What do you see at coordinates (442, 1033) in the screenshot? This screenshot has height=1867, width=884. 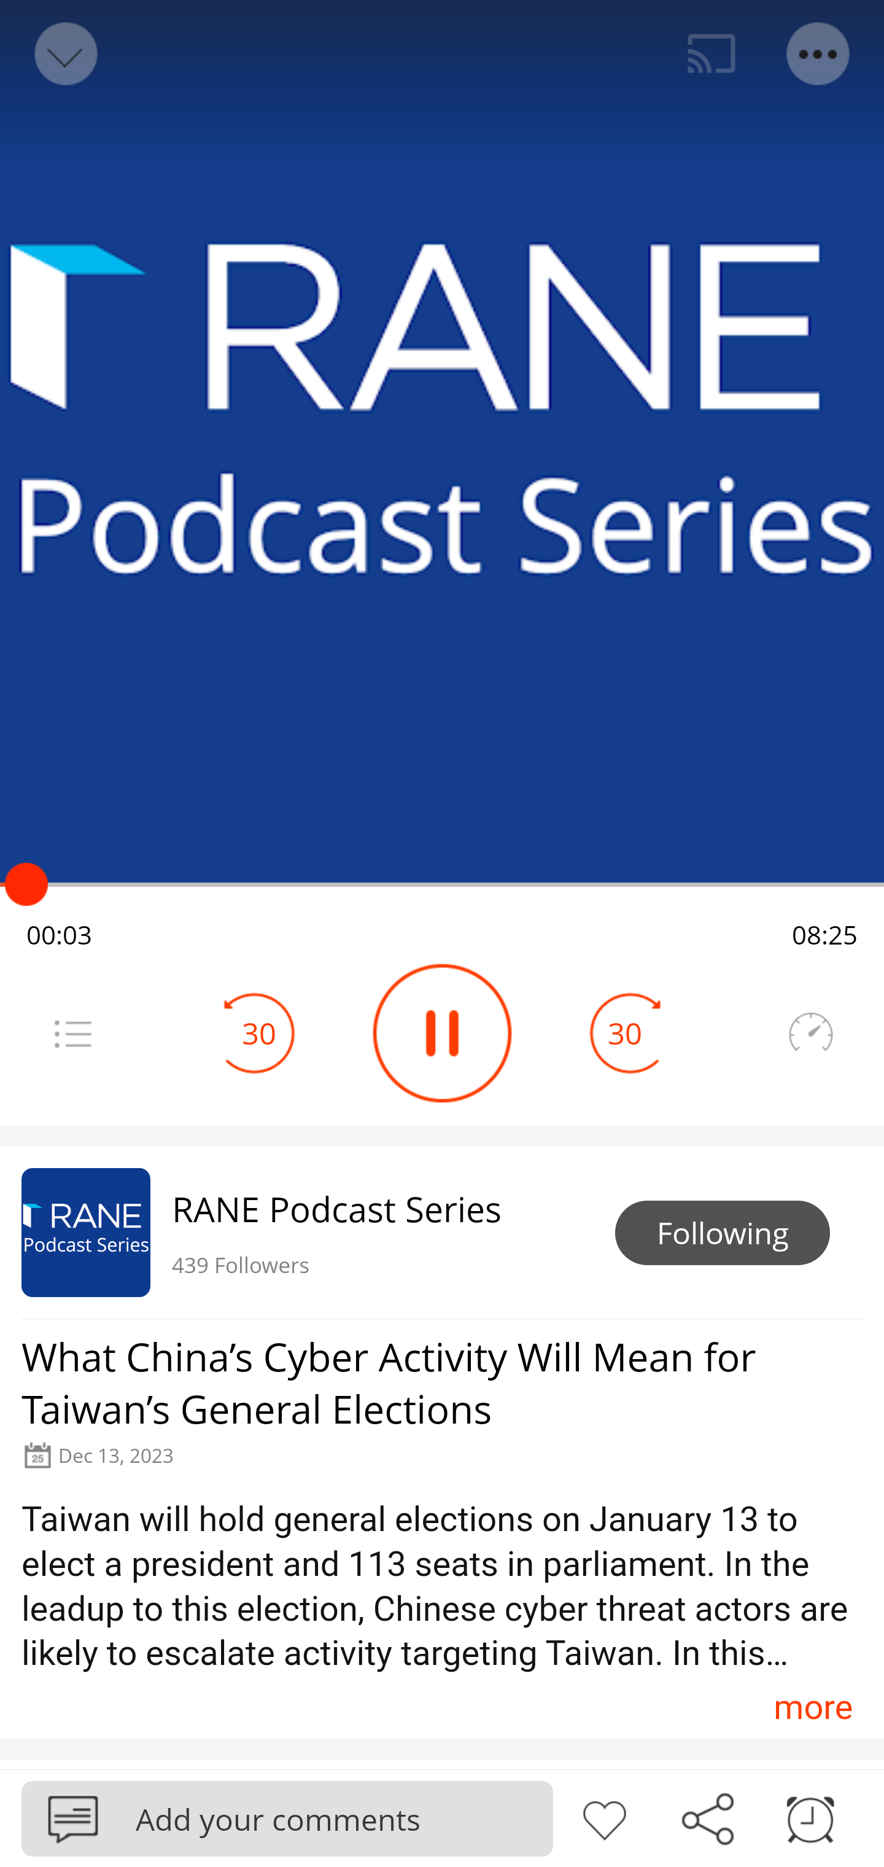 I see `Play` at bounding box center [442, 1033].